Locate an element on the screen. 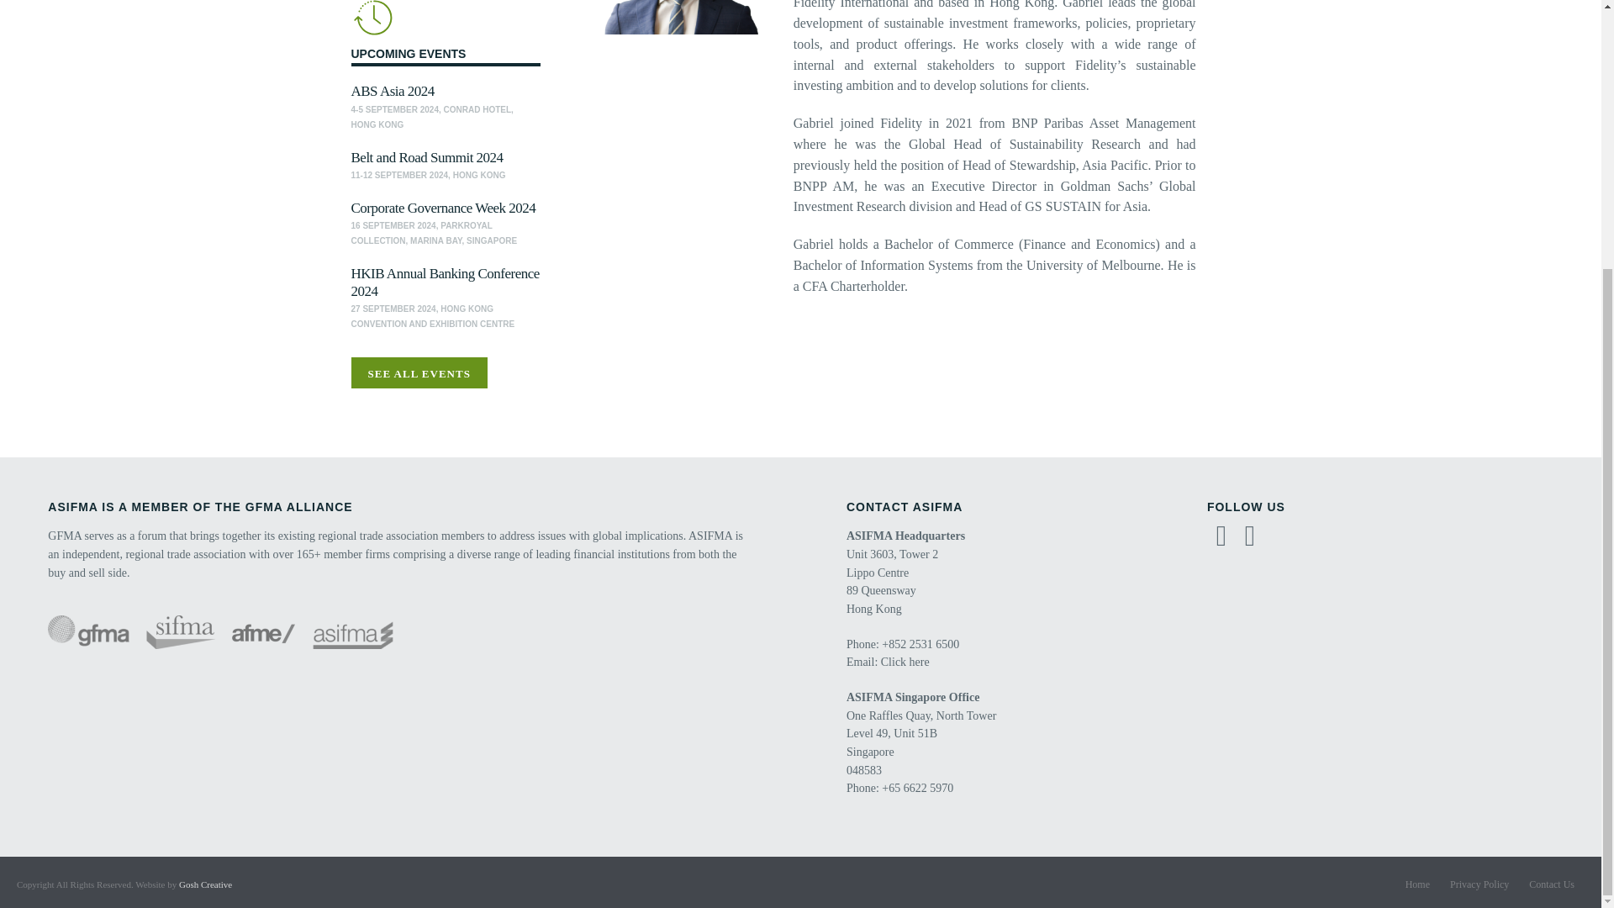  Gosh Creative is located at coordinates (205, 884).